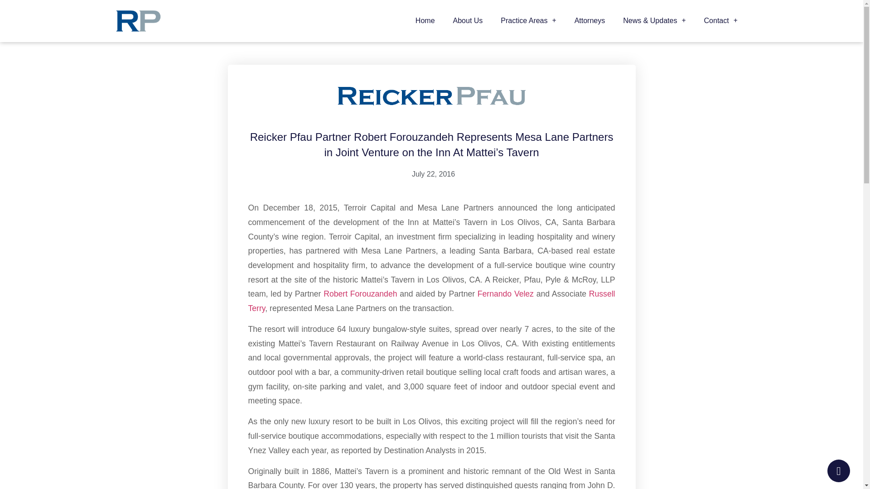  What do you see at coordinates (425, 21) in the screenshot?
I see `Home` at bounding box center [425, 21].